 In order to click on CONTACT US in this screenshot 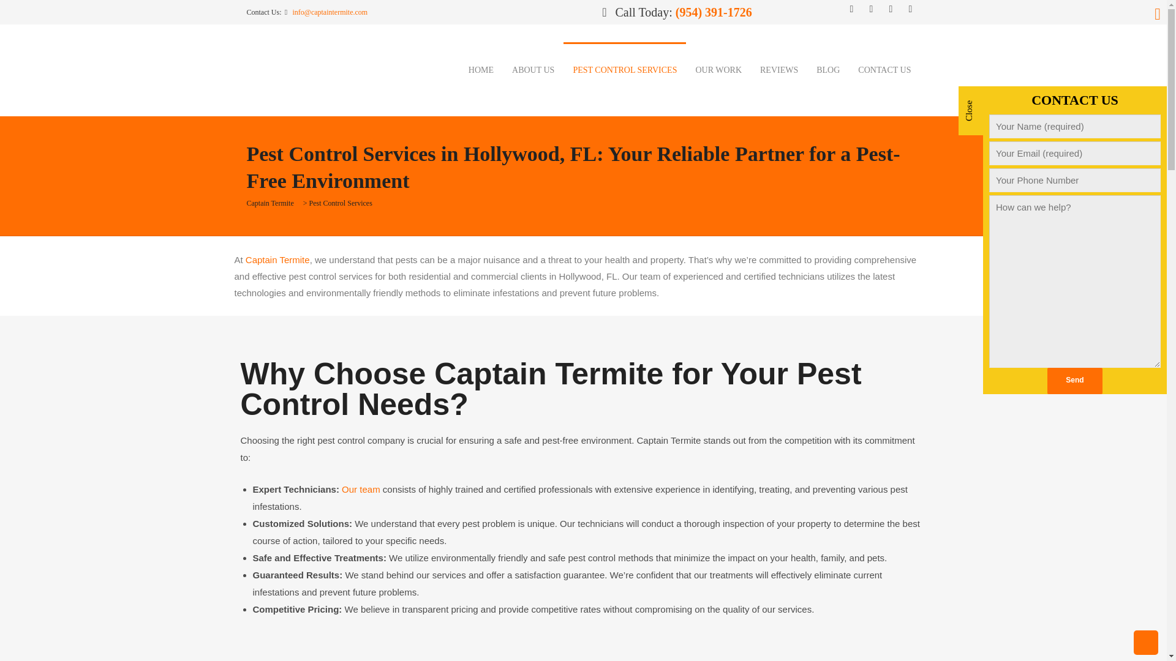, I will do `click(884, 70)`.